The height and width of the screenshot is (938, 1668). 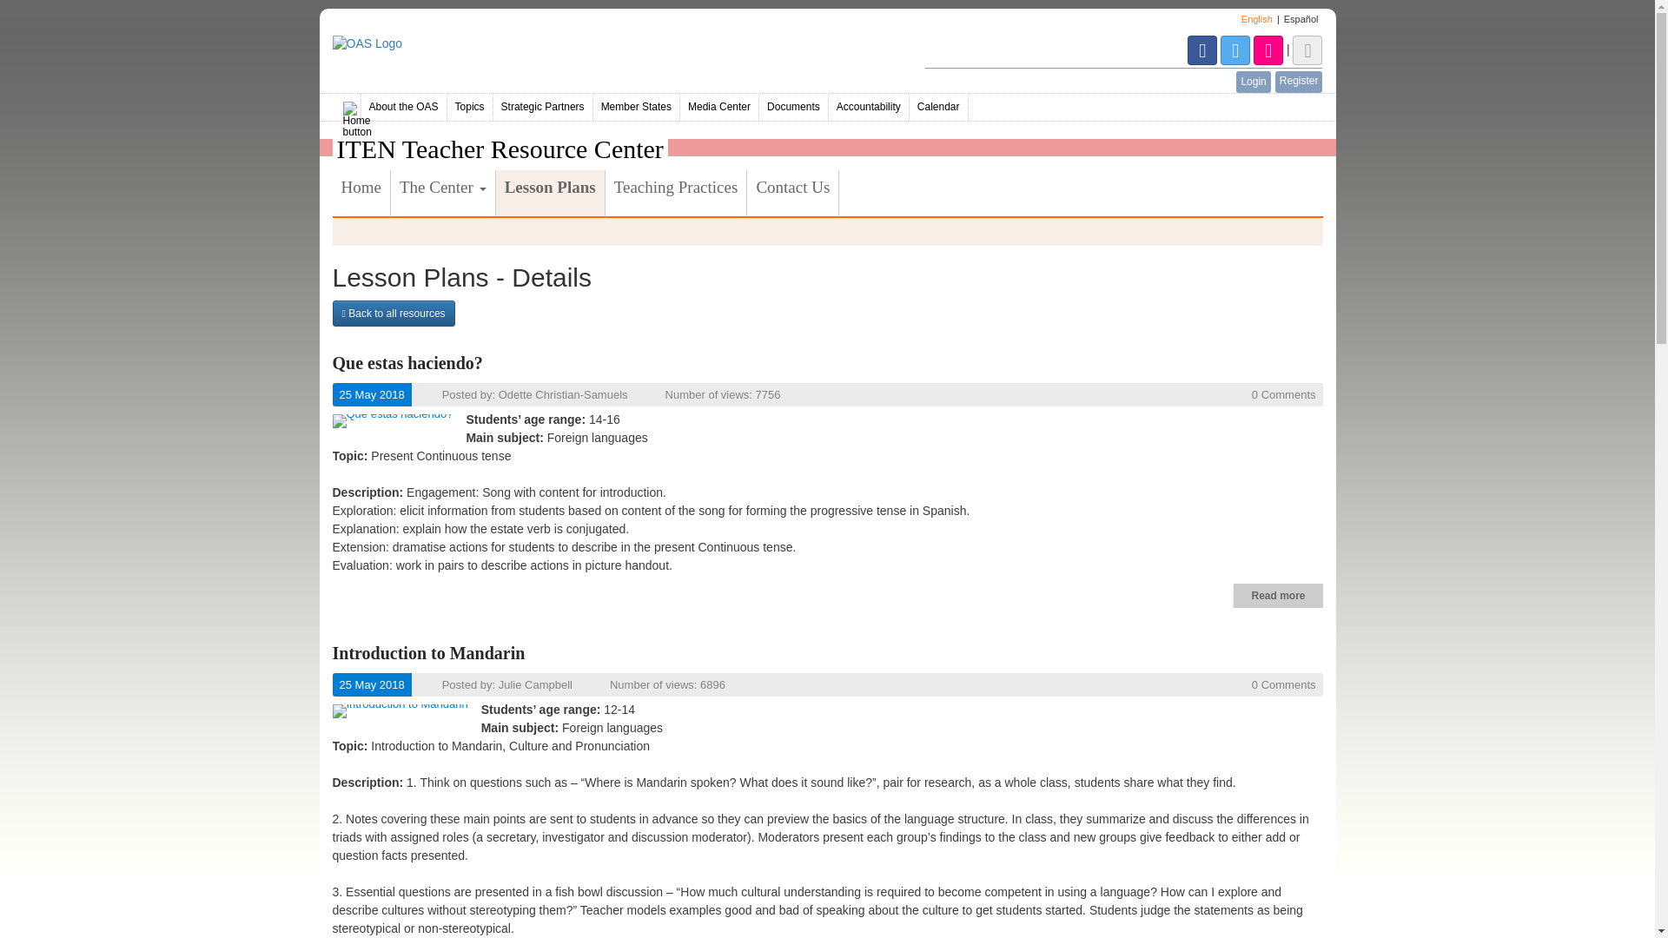 I want to click on Flickr, so click(x=1270, y=48).